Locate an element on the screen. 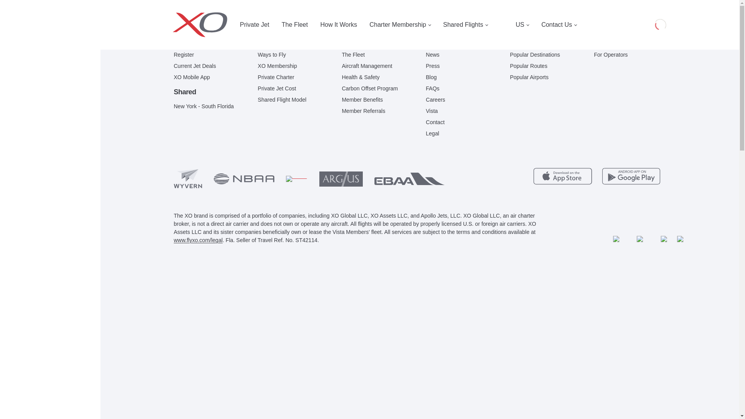 The width and height of the screenshot is (745, 419). Shared Flight Model is located at coordinates (282, 100).